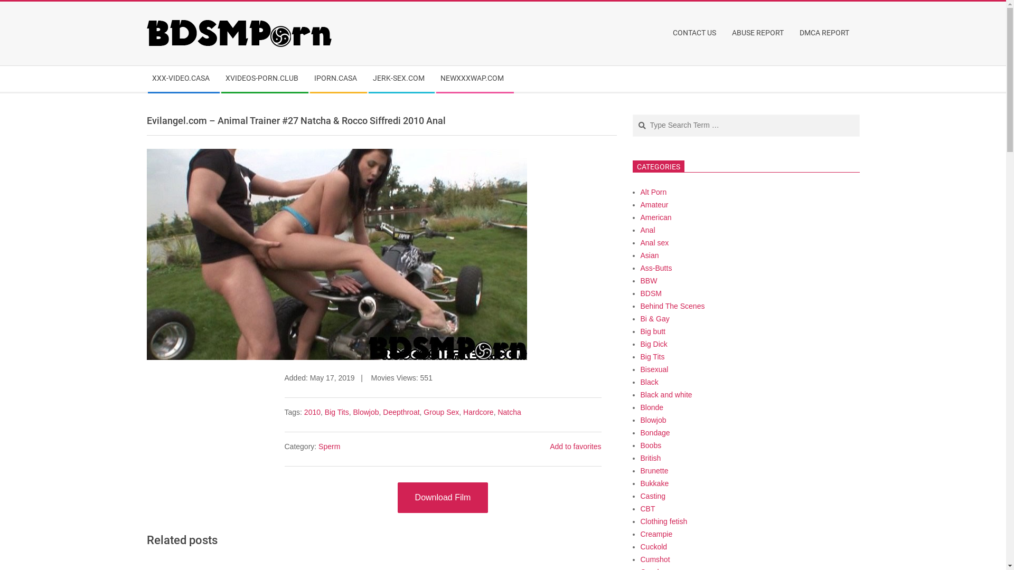 This screenshot has width=1014, height=570. Describe the element at coordinates (337, 412) in the screenshot. I see `Big Tits` at that location.